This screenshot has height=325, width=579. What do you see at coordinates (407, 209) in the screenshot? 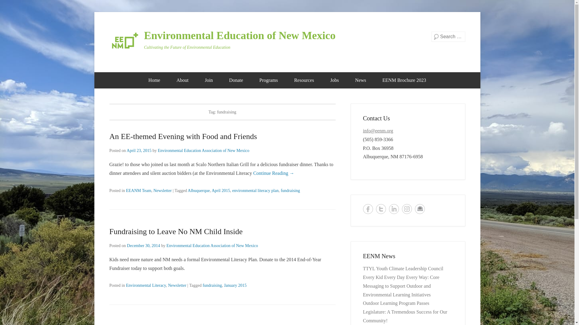
I see `Instagram` at bounding box center [407, 209].